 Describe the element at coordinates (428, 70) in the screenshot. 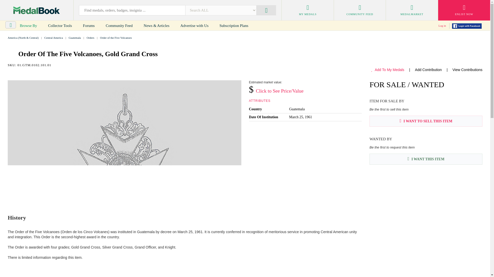

I see `Add Contribution` at that location.